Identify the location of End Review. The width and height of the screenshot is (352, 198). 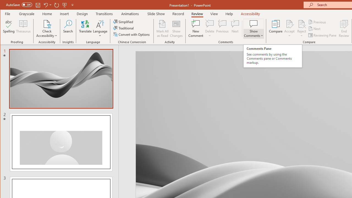
(344, 29).